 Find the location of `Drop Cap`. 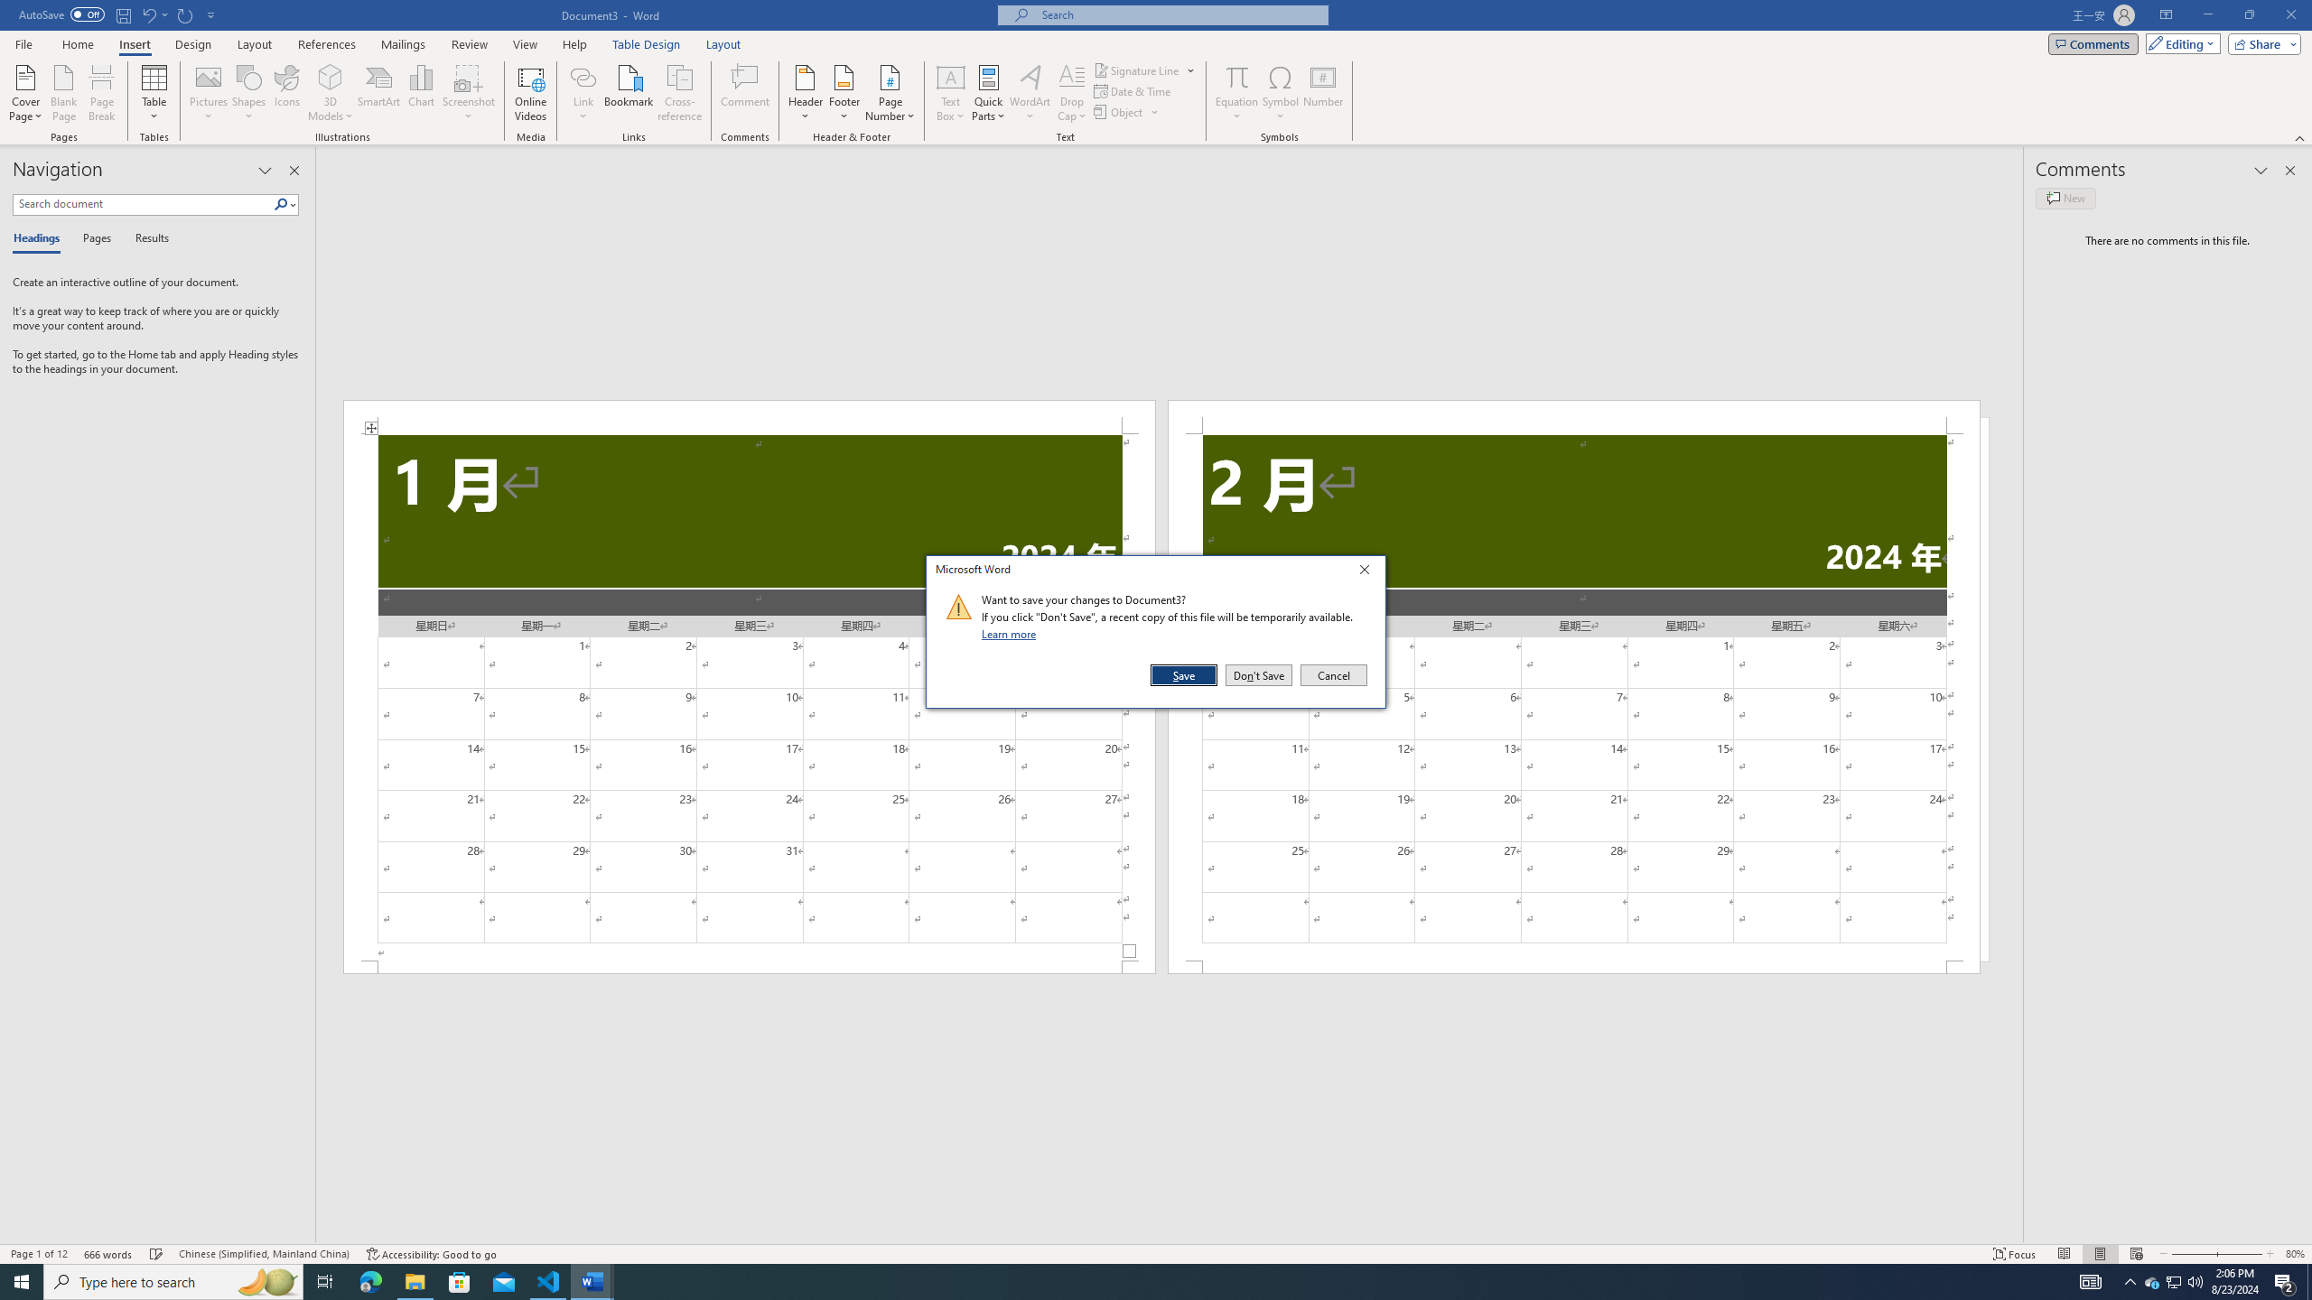

Drop Cap is located at coordinates (1071, 93).